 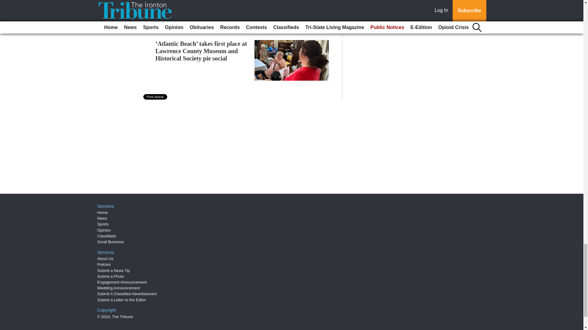 I want to click on Home, so click(x=102, y=212).